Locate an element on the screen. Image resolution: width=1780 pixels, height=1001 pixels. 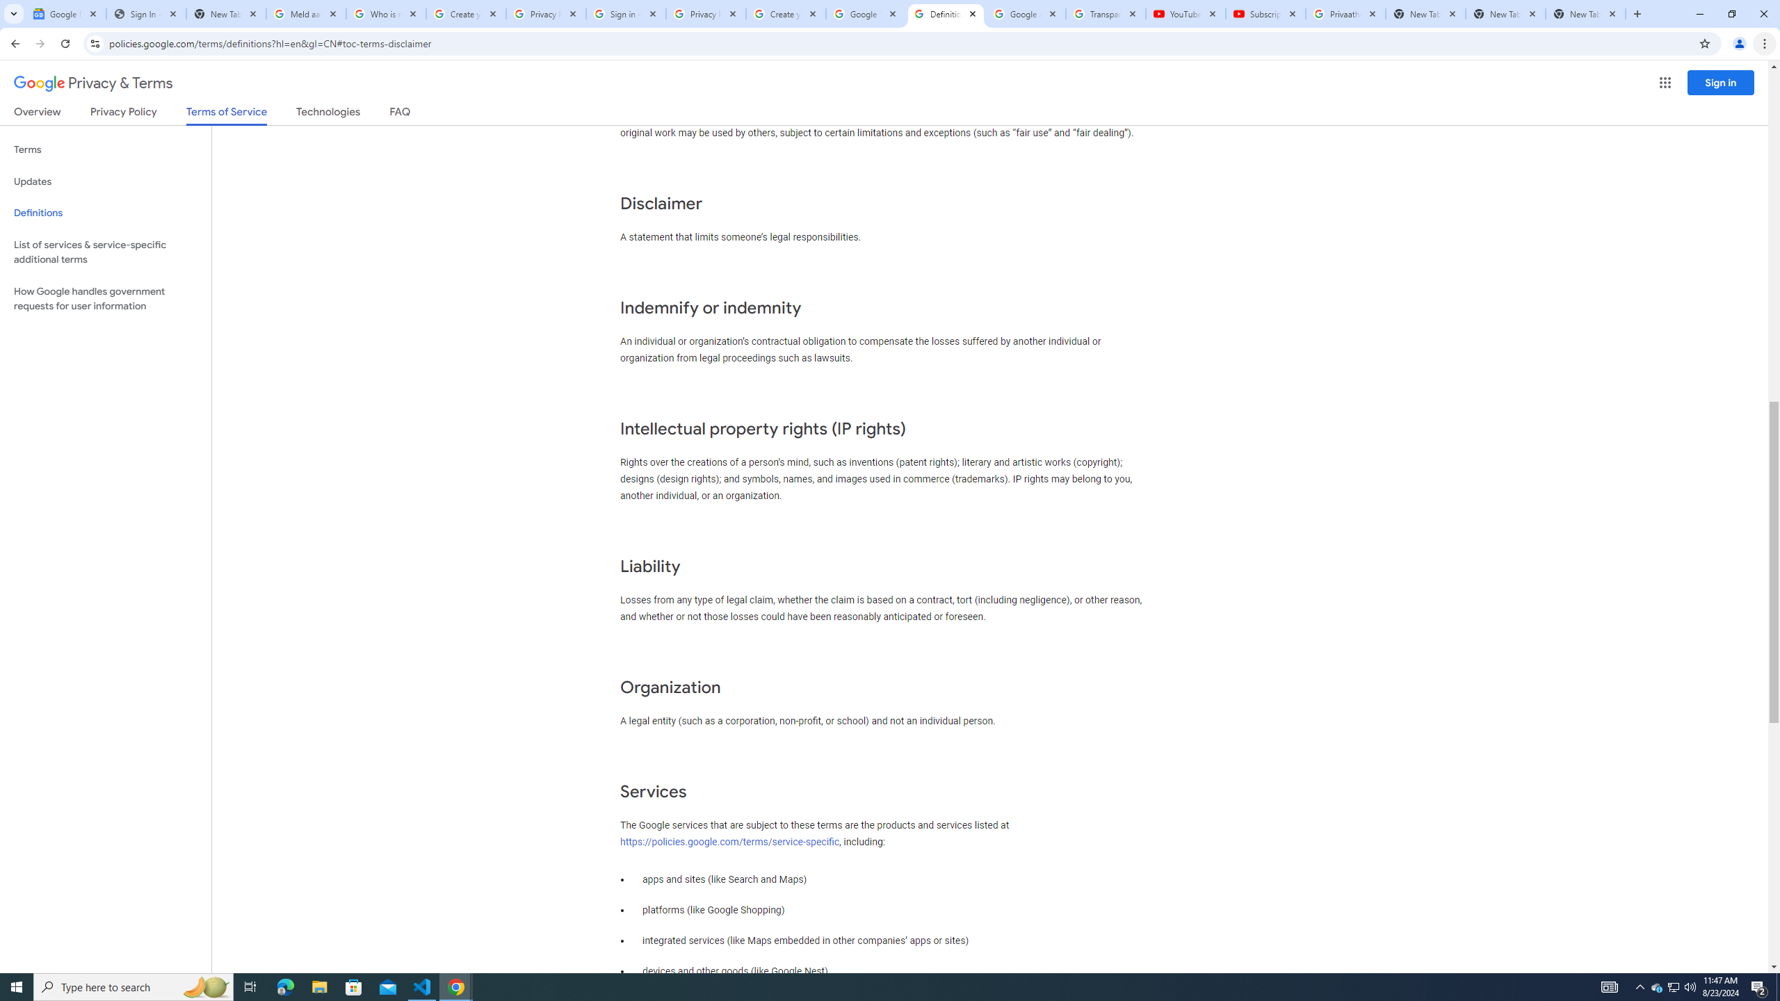
Create your Google Account is located at coordinates (466, 14).